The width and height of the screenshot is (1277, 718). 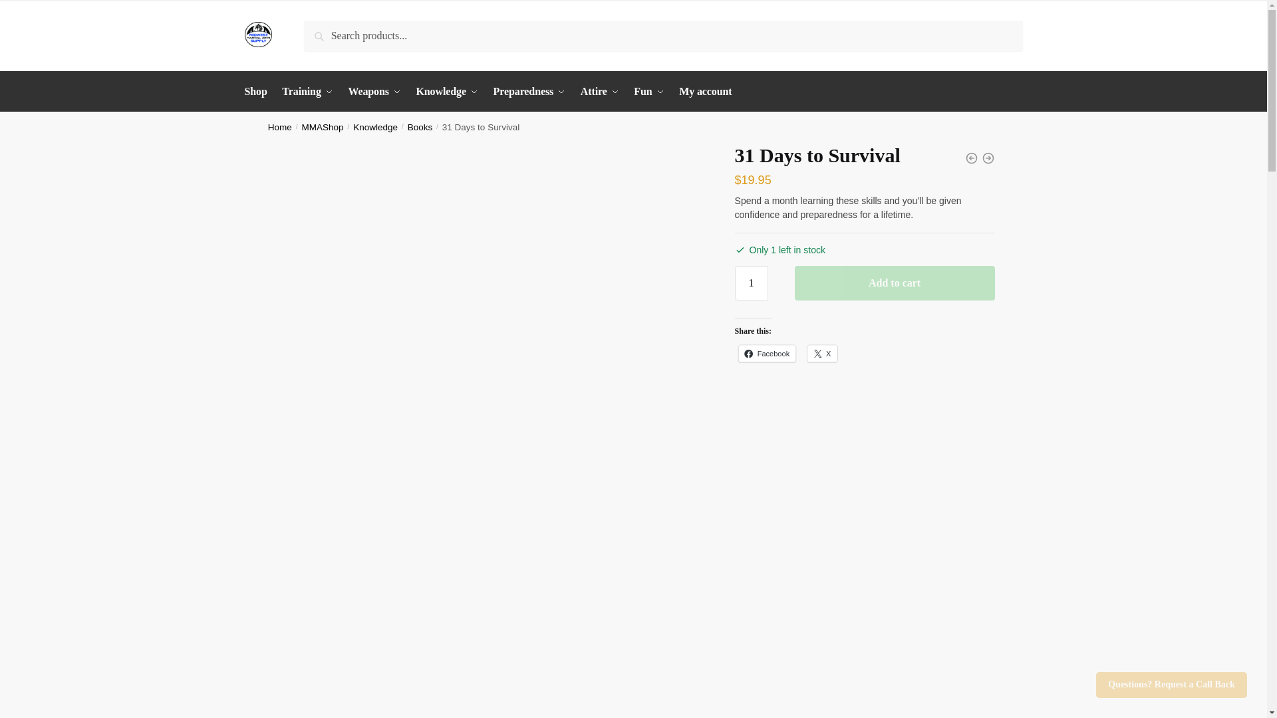 What do you see at coordinates (752, 283) in the screenshot?
I see `1` at bounding box center [752, 283].